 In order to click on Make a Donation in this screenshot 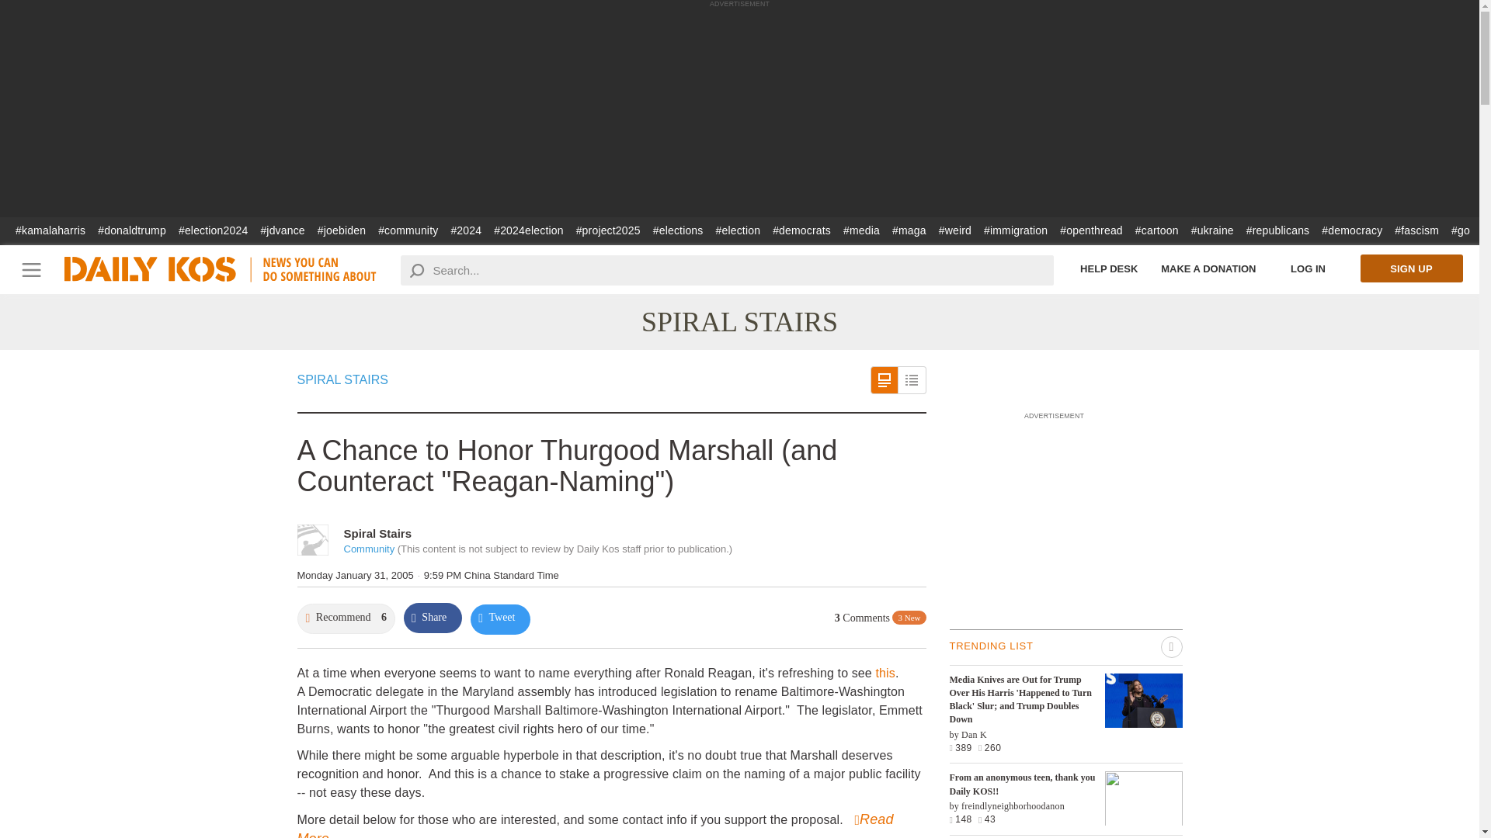, I will do `click(1208, 268)`.